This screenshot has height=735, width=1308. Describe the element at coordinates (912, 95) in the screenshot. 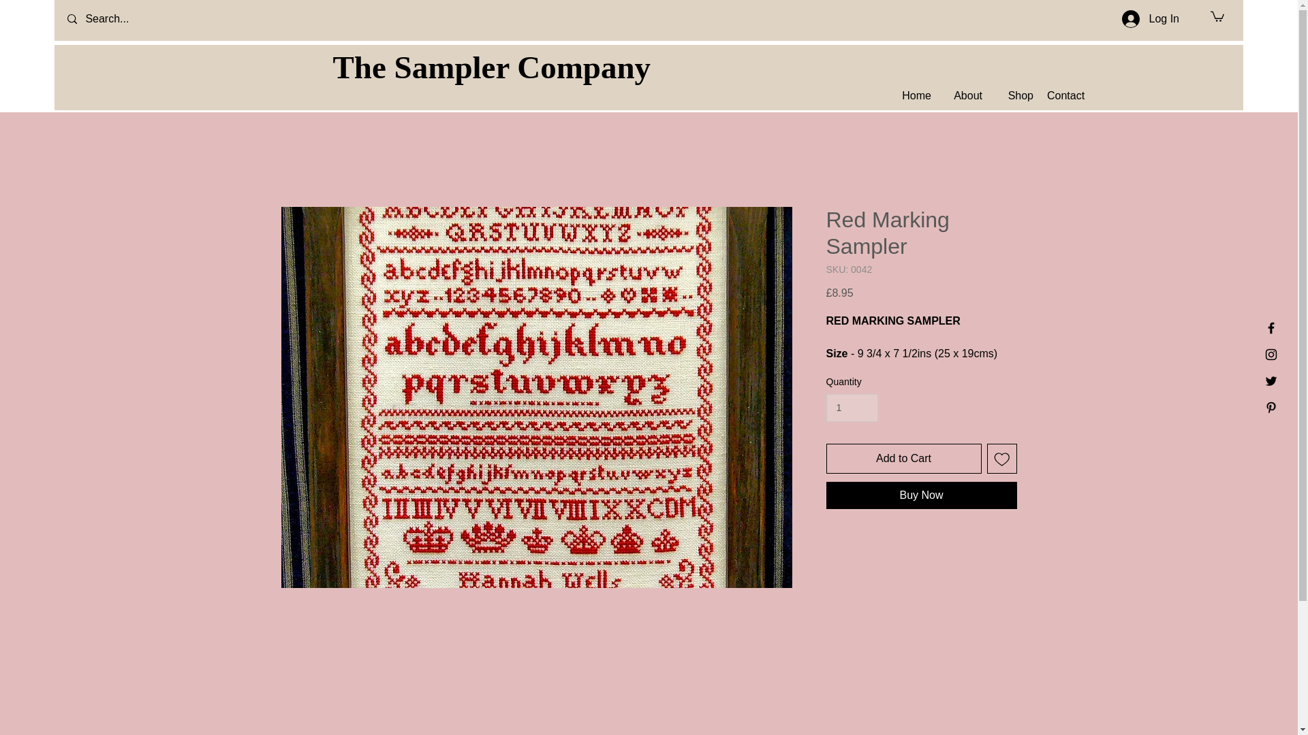

I see `Home` at that location.